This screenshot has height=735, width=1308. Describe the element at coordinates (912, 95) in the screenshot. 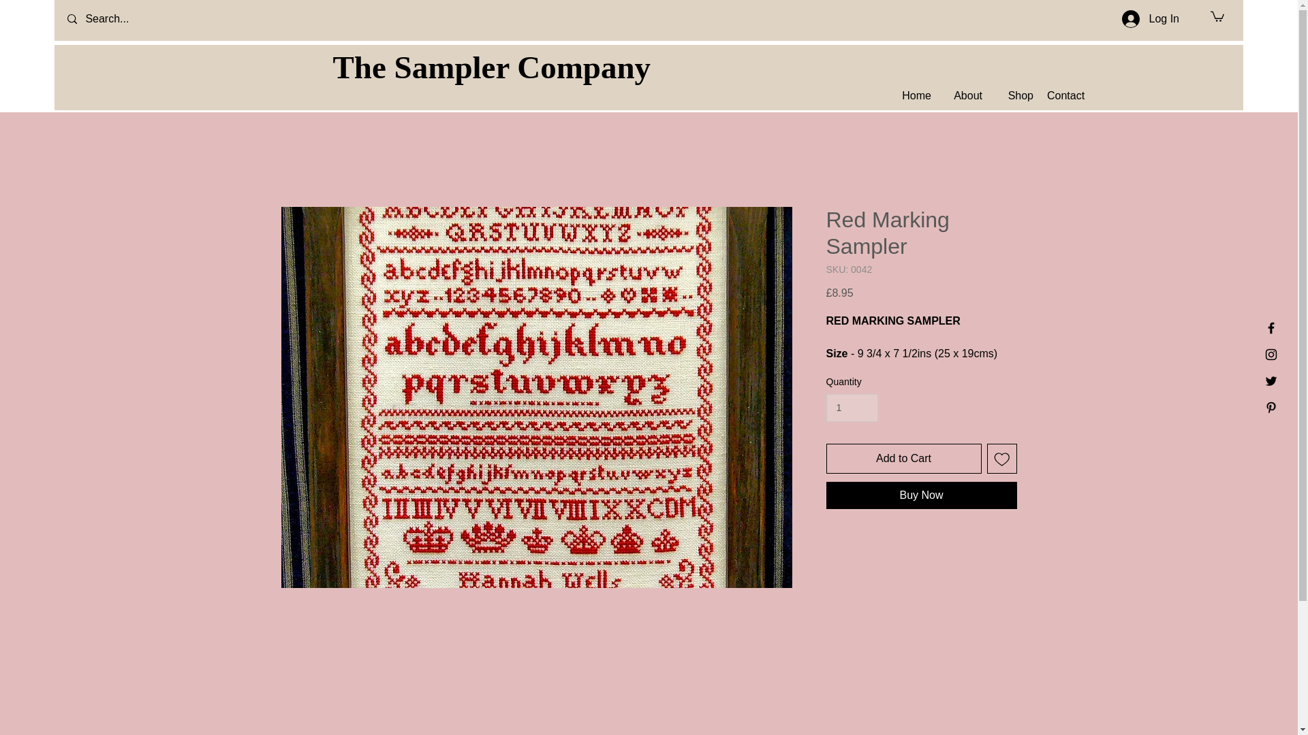

I see `Home` at that location.